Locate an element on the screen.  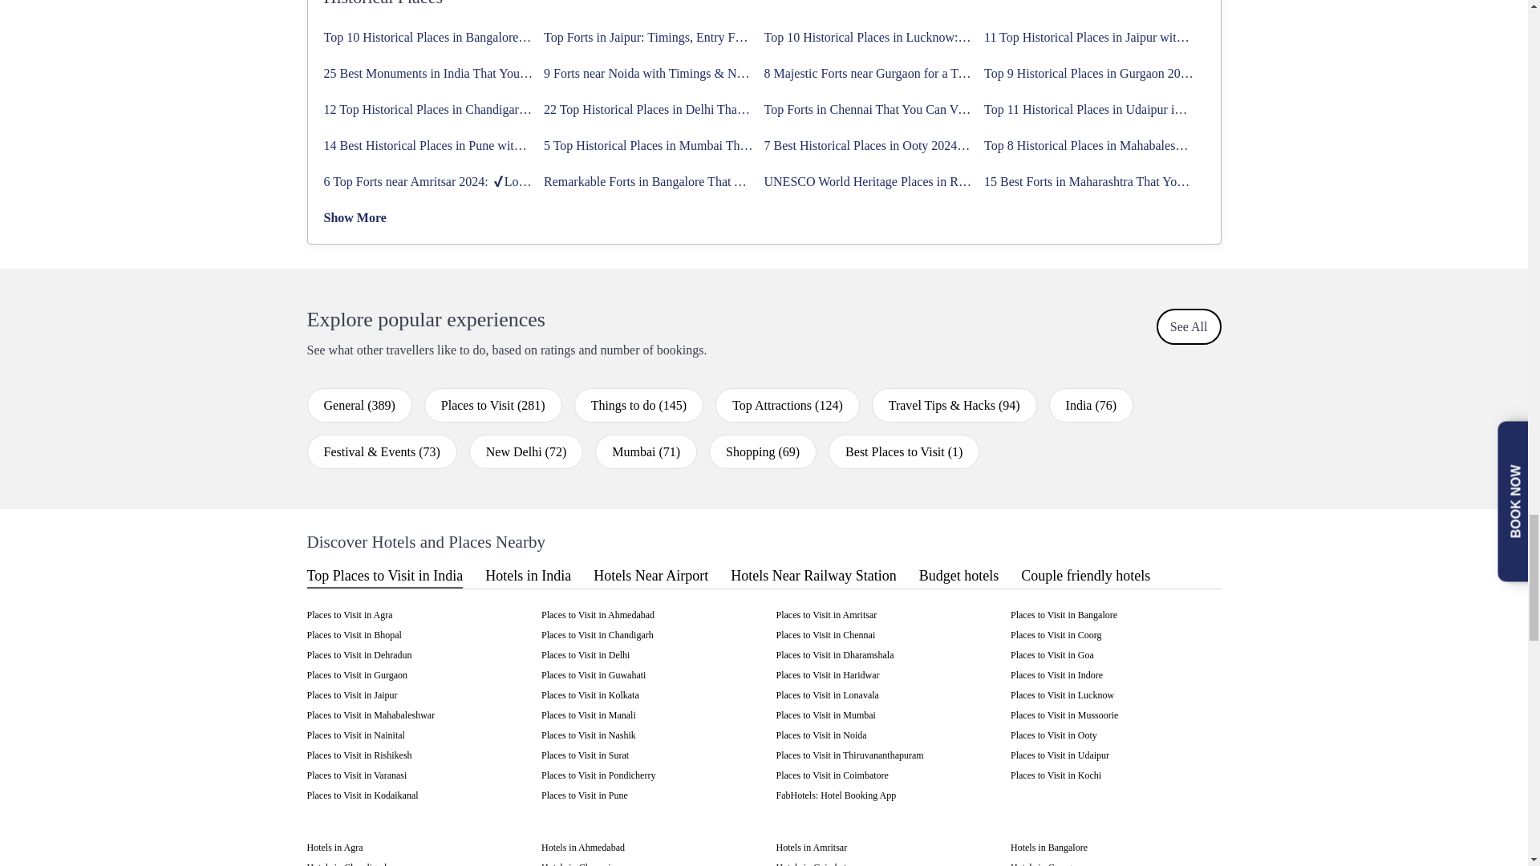
Best Places to Visit in Goa is located at coordinates (1052, 655).